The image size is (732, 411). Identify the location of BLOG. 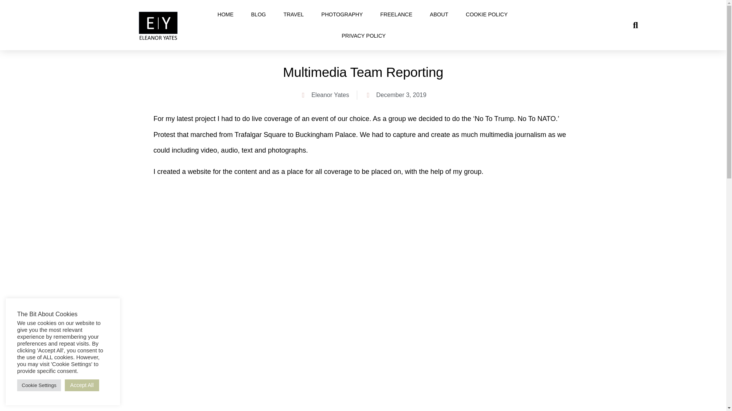
(258, 14).